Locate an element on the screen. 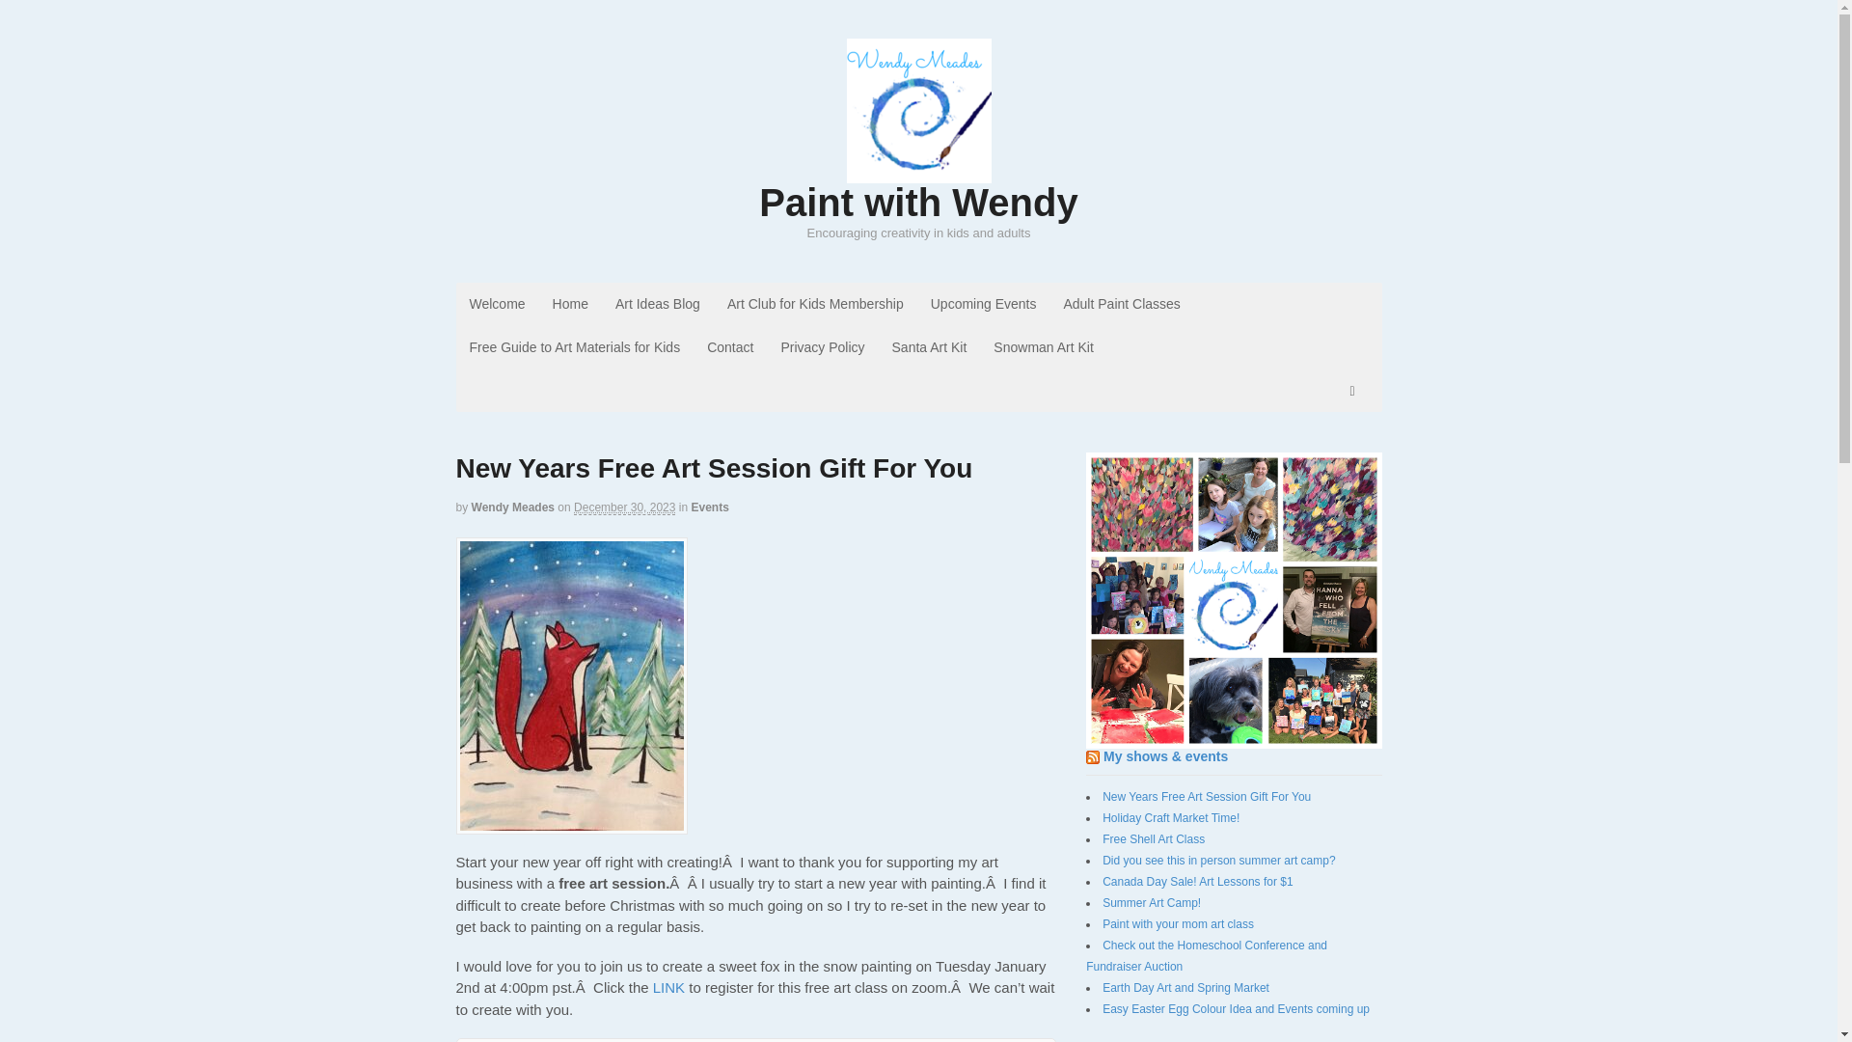 The height and width of the screenshot is (1042, 1852). View all items in Events is located at coordinates (709, 507).